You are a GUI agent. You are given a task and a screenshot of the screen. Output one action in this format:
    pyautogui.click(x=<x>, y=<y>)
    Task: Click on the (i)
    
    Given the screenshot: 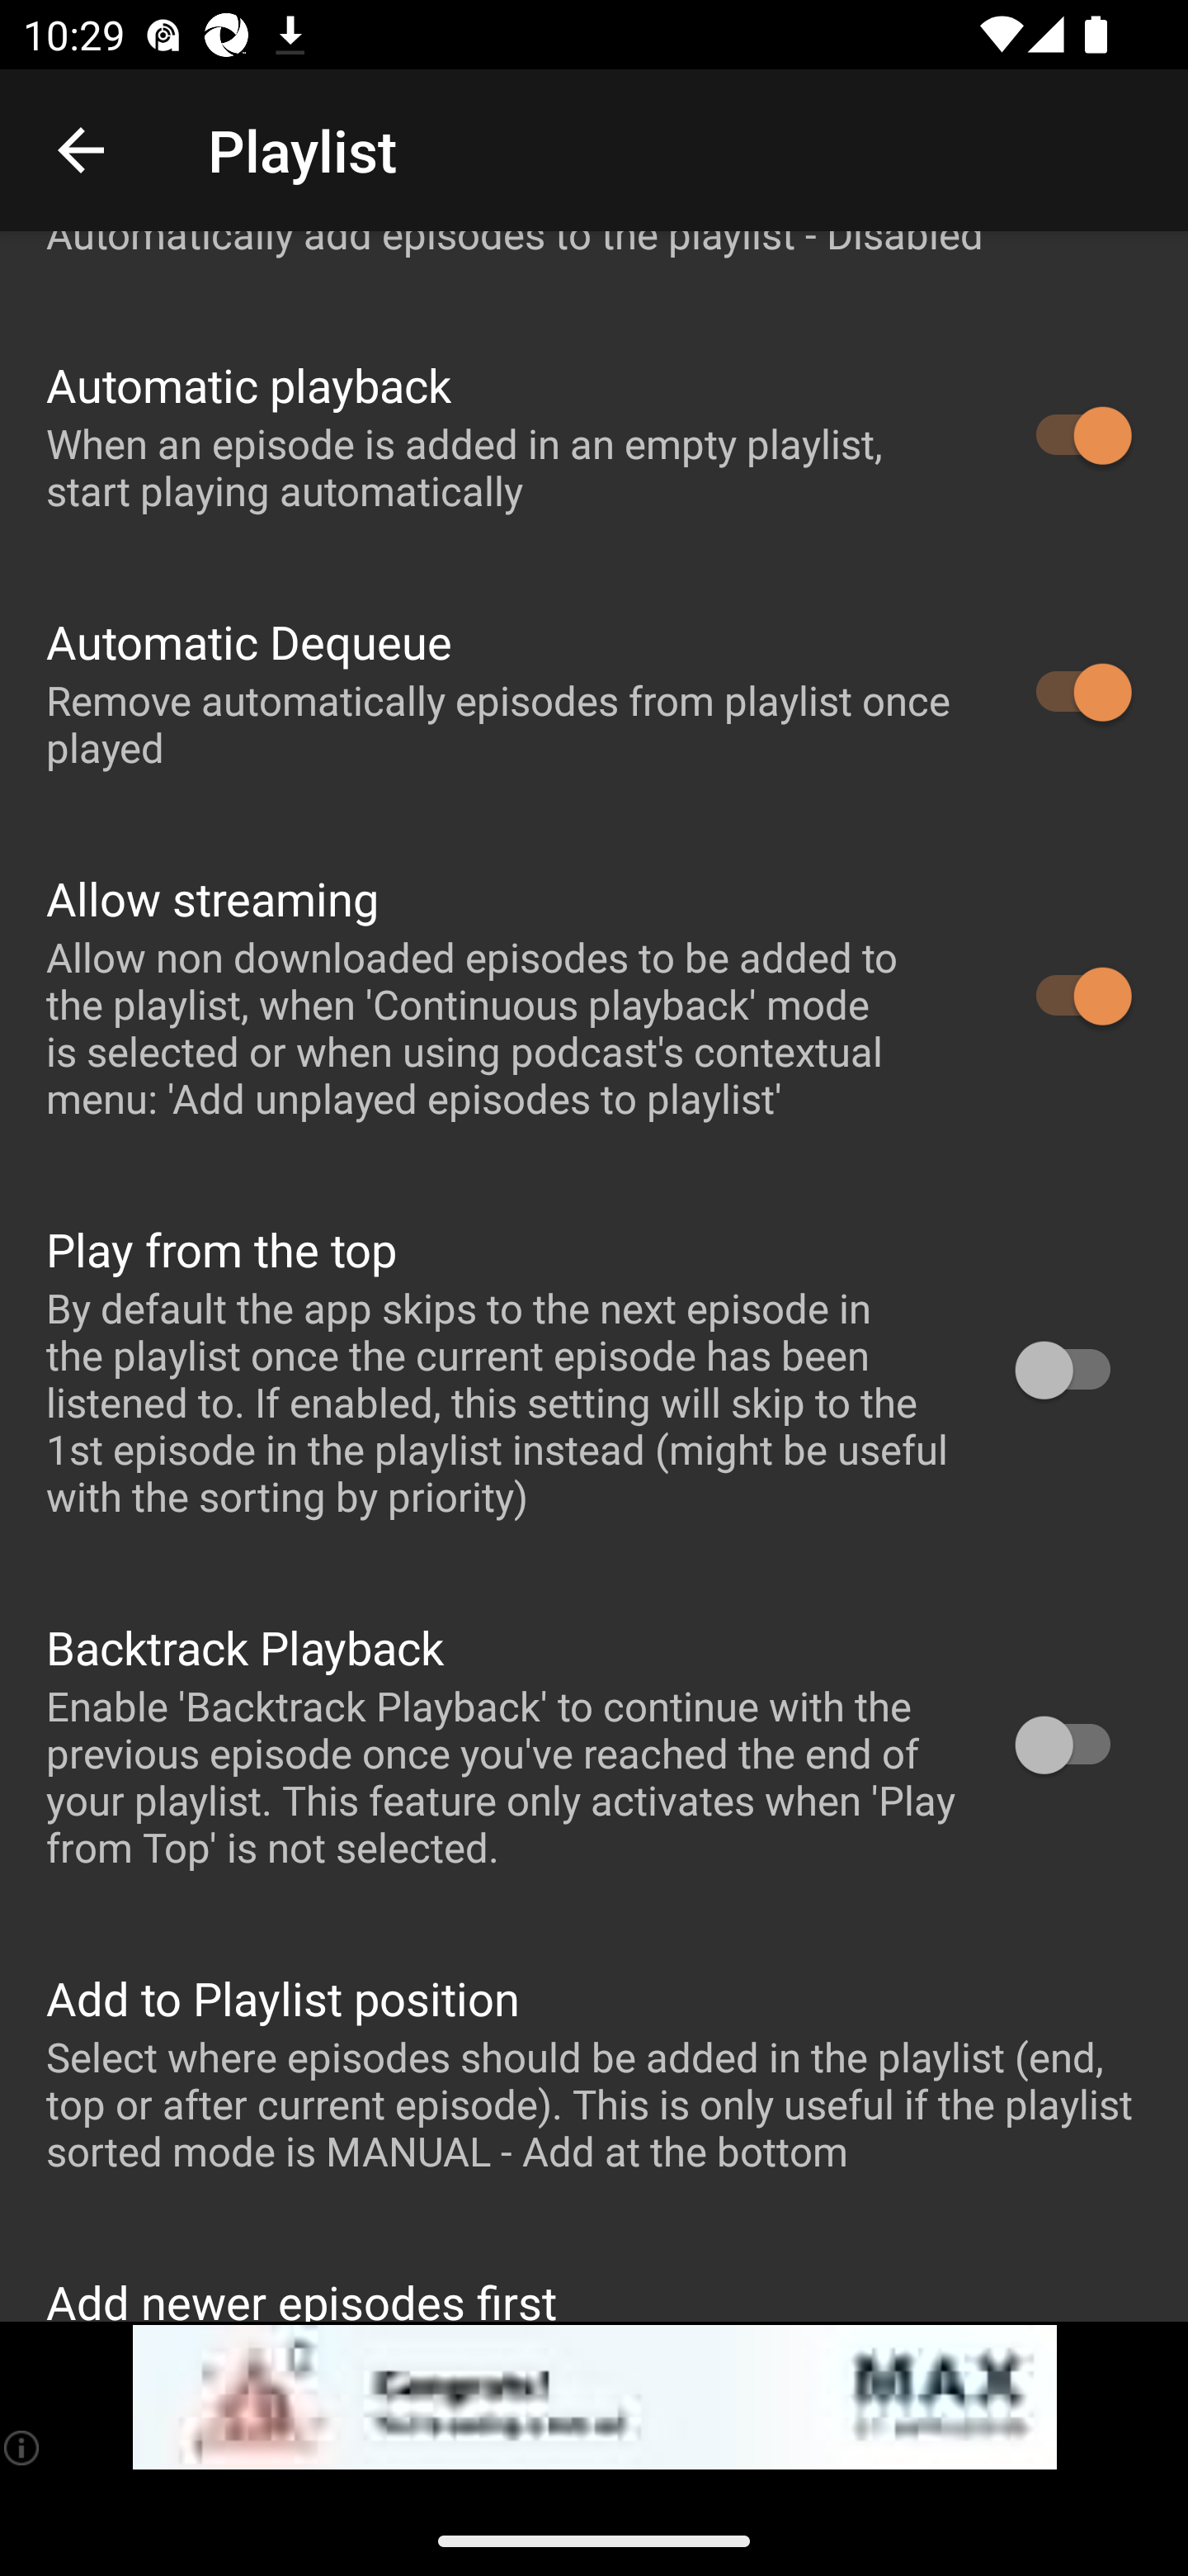 What is the action you would take?
    pyautogui.click(x=23, y=2447)
    